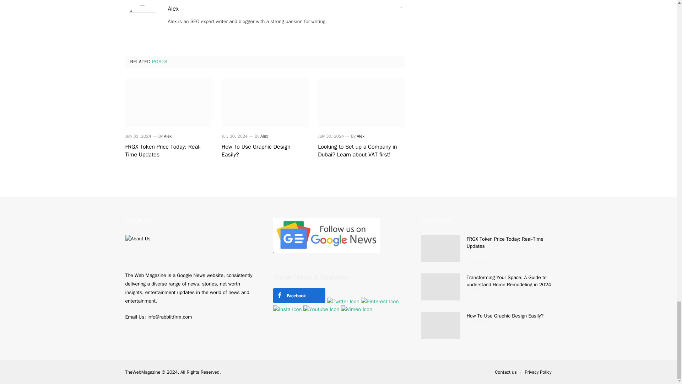 This screenshot has width=682, height=384. What do you see at coordinates (168, 151) in the screenshot?
I see `FRGX Token Price Today: Real-Time Updates` at bounding box center [168, 151].